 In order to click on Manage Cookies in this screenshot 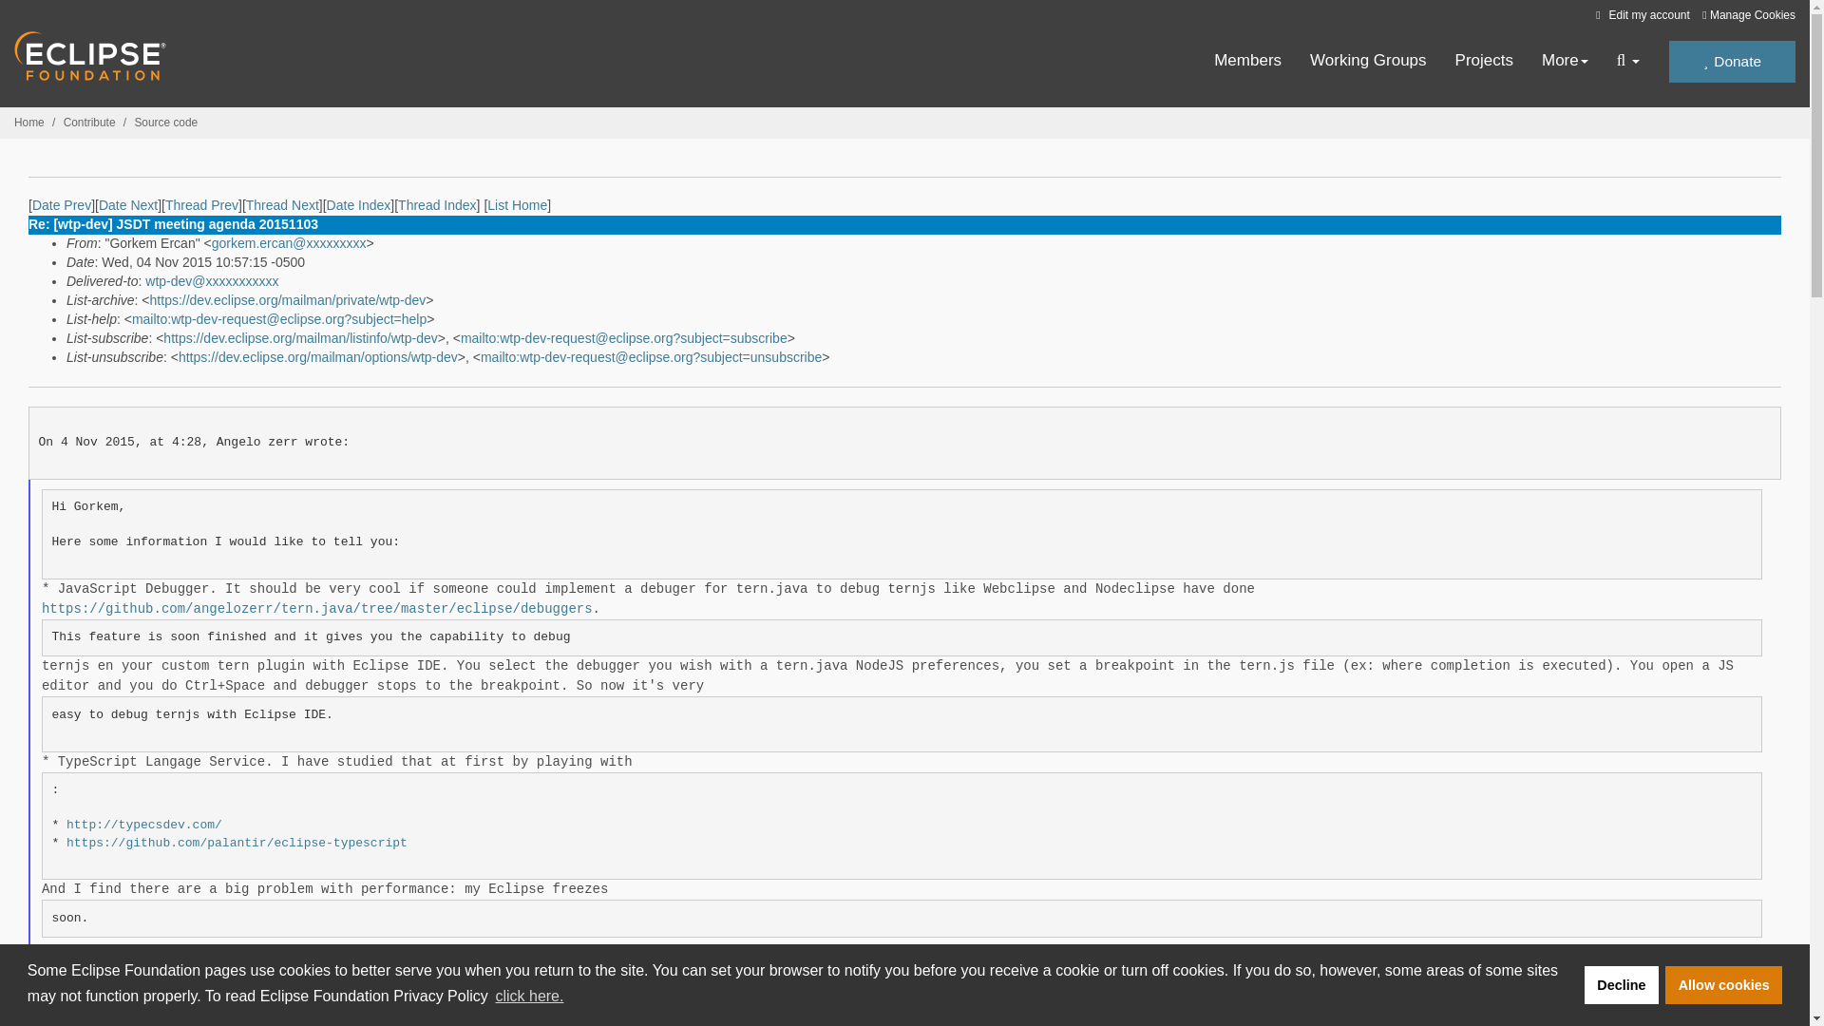, I will do `click(1748, 15)`.